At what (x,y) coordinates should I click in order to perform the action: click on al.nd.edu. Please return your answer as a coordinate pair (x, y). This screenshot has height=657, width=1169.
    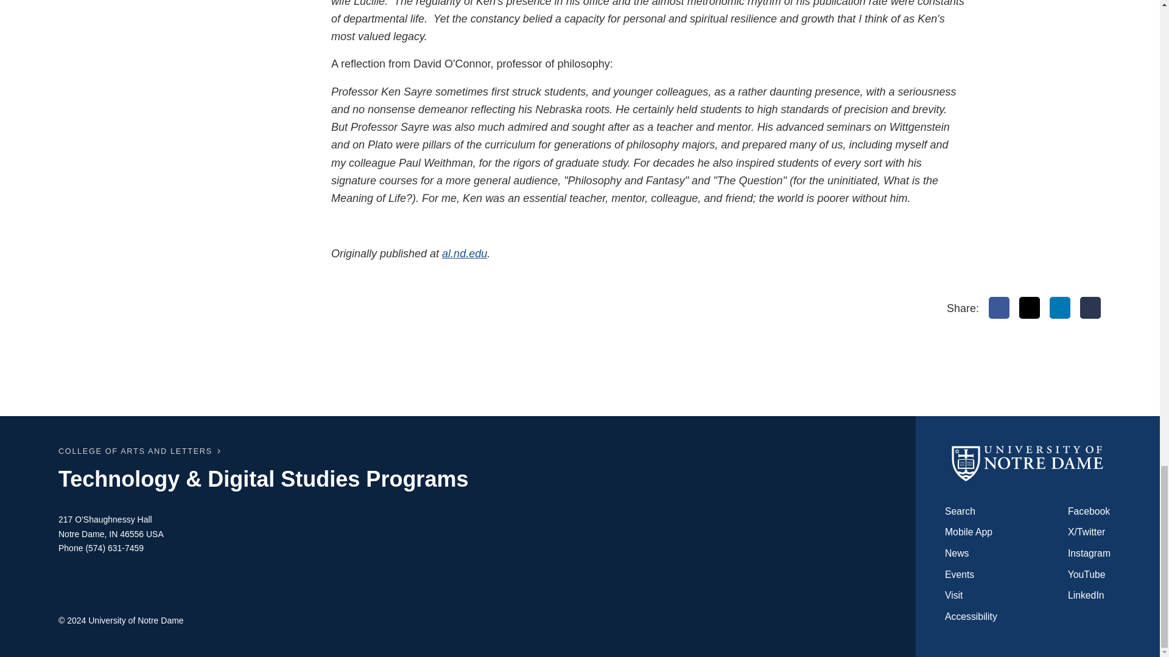
    Looking at the image, I should click on (464, 253).